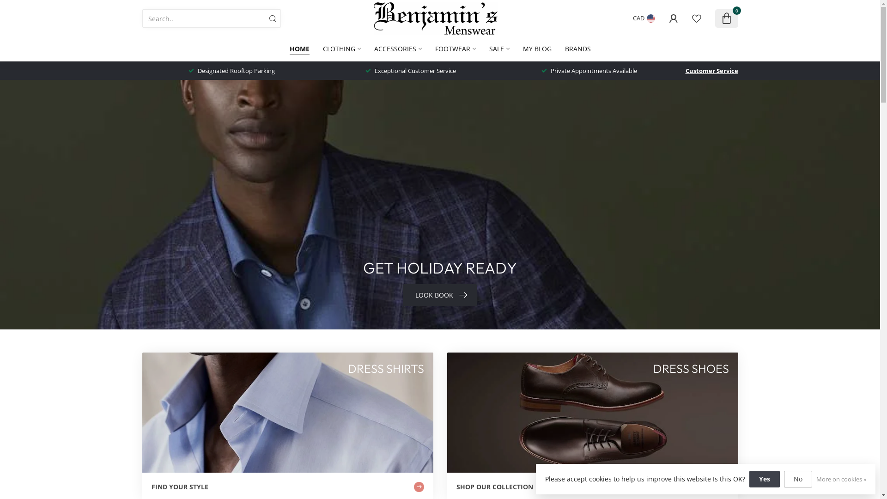  Describe the element at coordinates (798, 479) in the screenshot. I see `No` at that location.